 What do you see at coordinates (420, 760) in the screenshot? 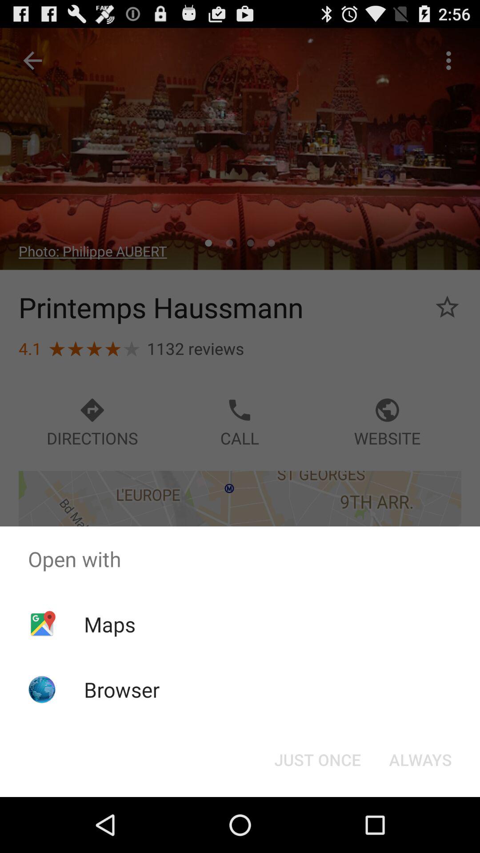
I see `click the always at the bottom right corner` at bounding box center [420, 760].